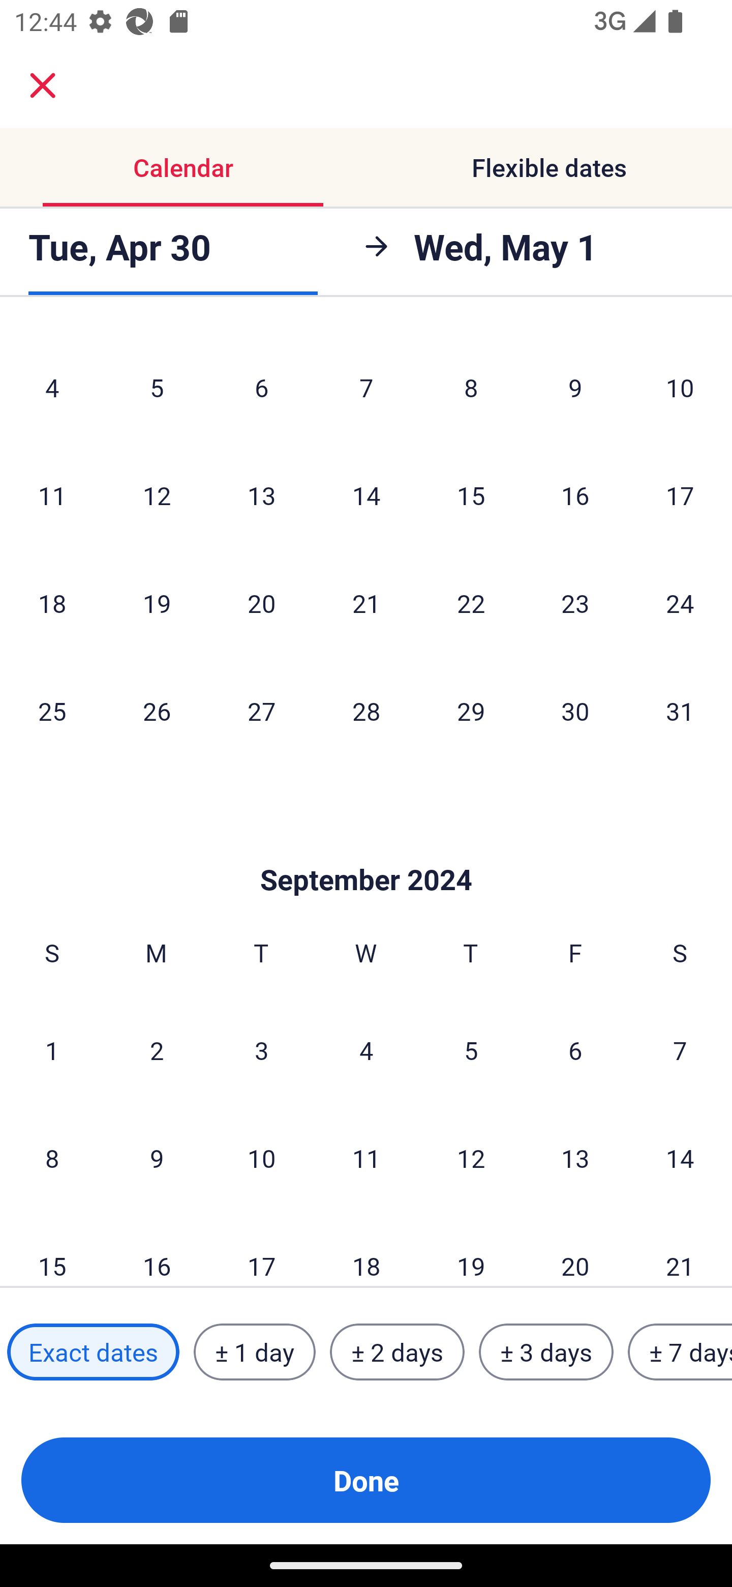  What do you see at coordinates (157, 495) in the screenshot?
I see `12 Monday, August 12, 2024` at bounding box center [157, 495].